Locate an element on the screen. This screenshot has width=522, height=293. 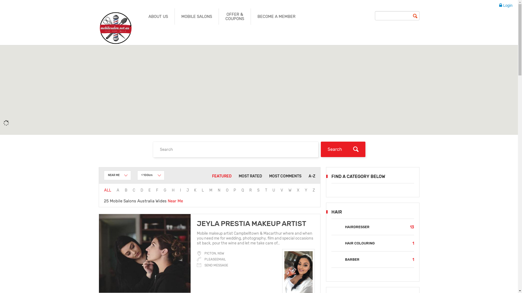
NEAR ME
  is located at coordinates (117, 175).